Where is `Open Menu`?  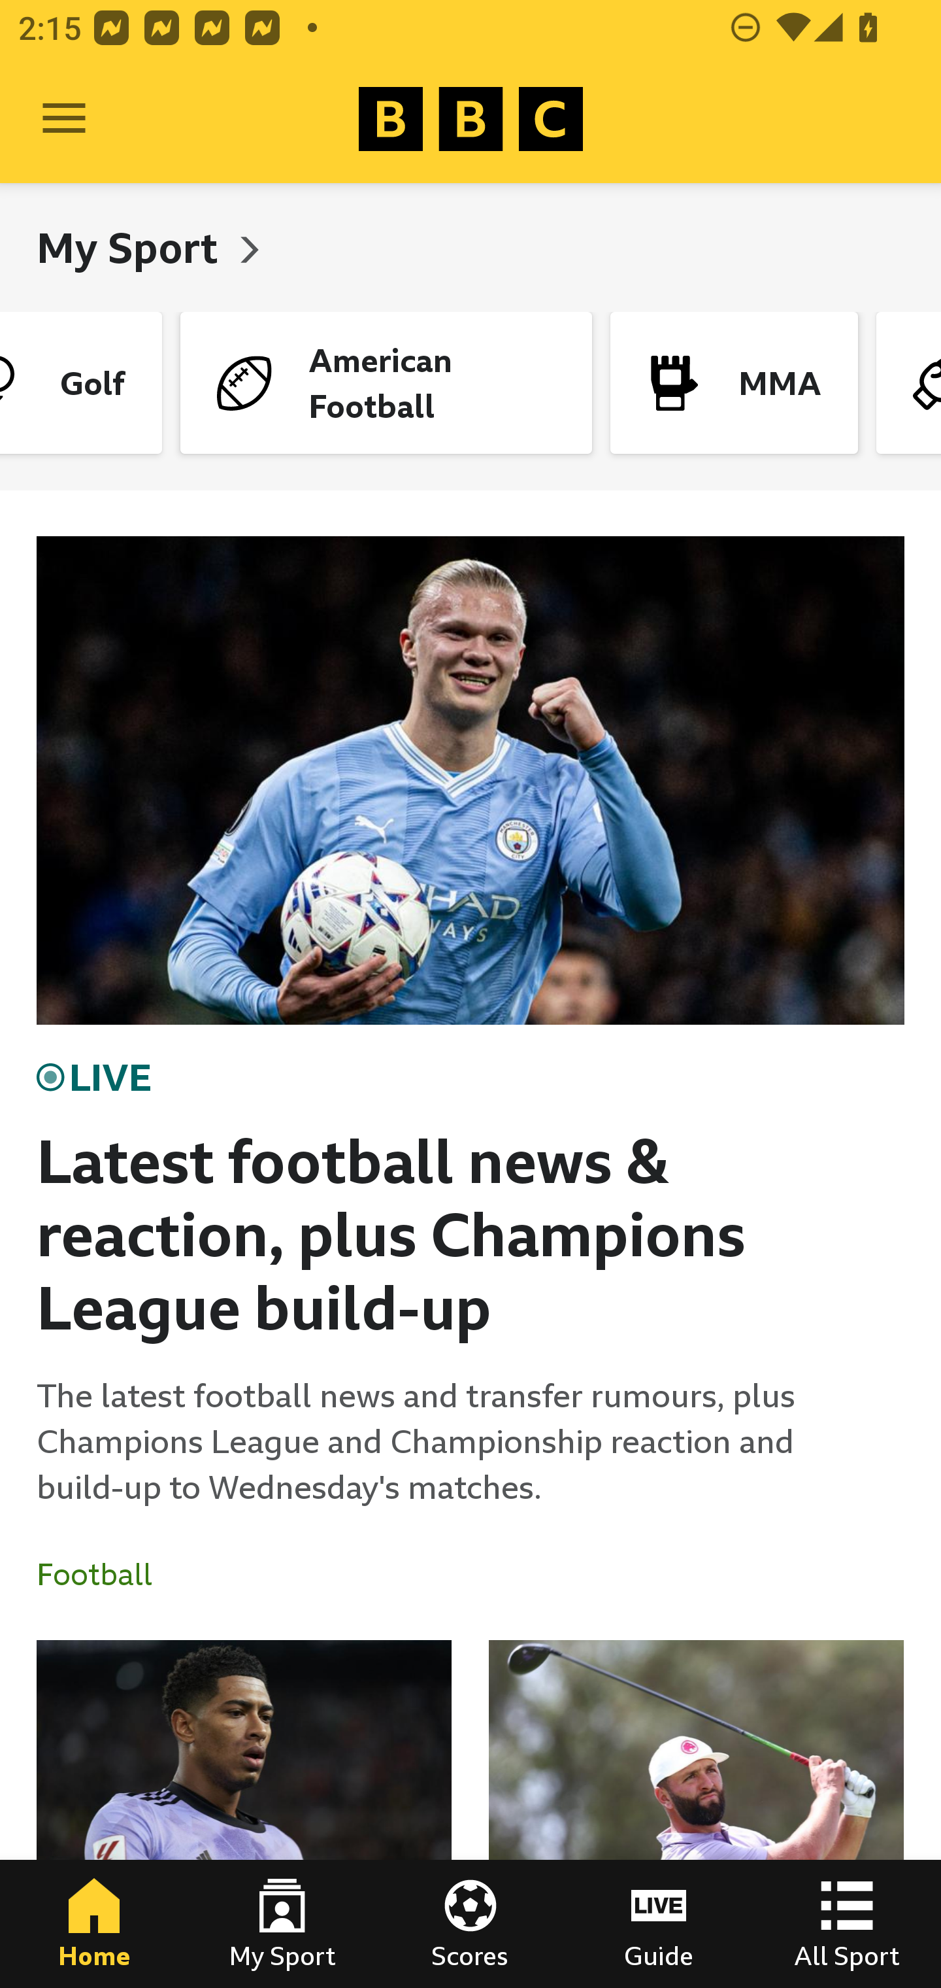 Open Menu is located at coordinates (64, 119).